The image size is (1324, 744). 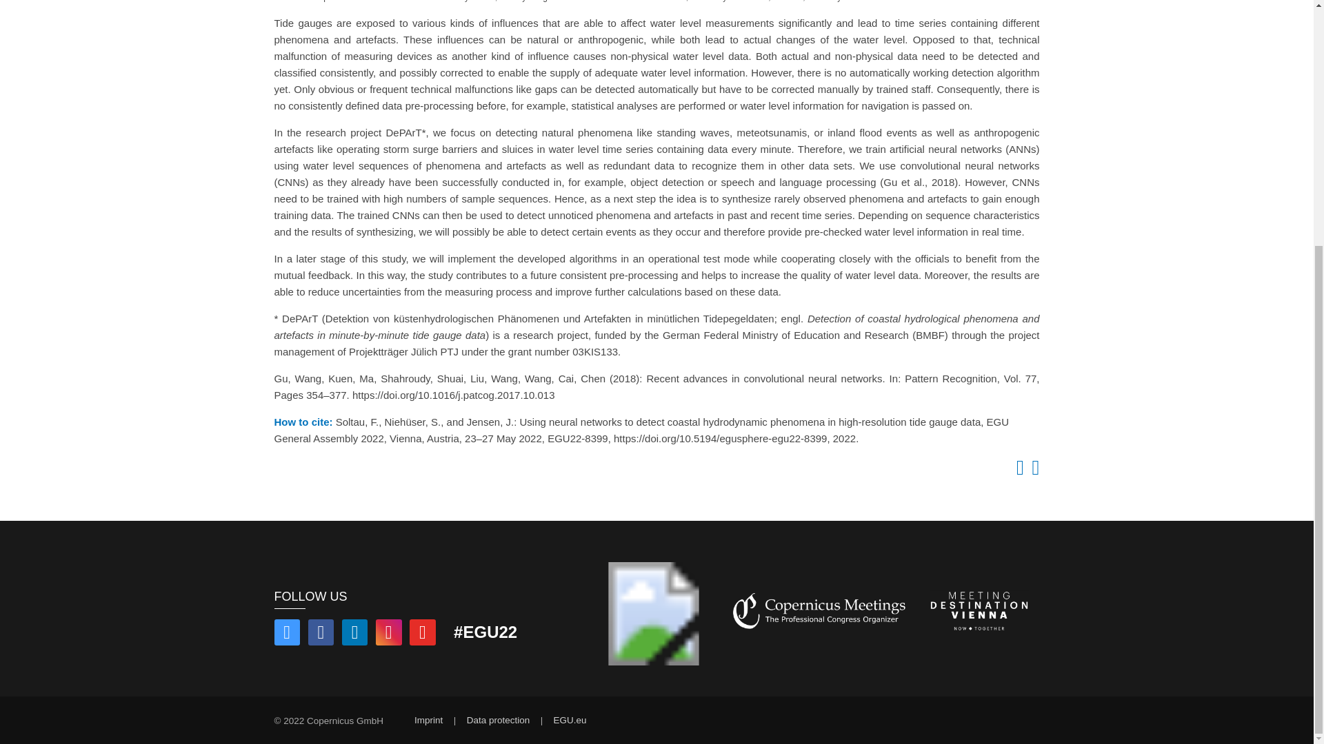 I want to click on Follow us on Facebook, so click(x=321, y=634).